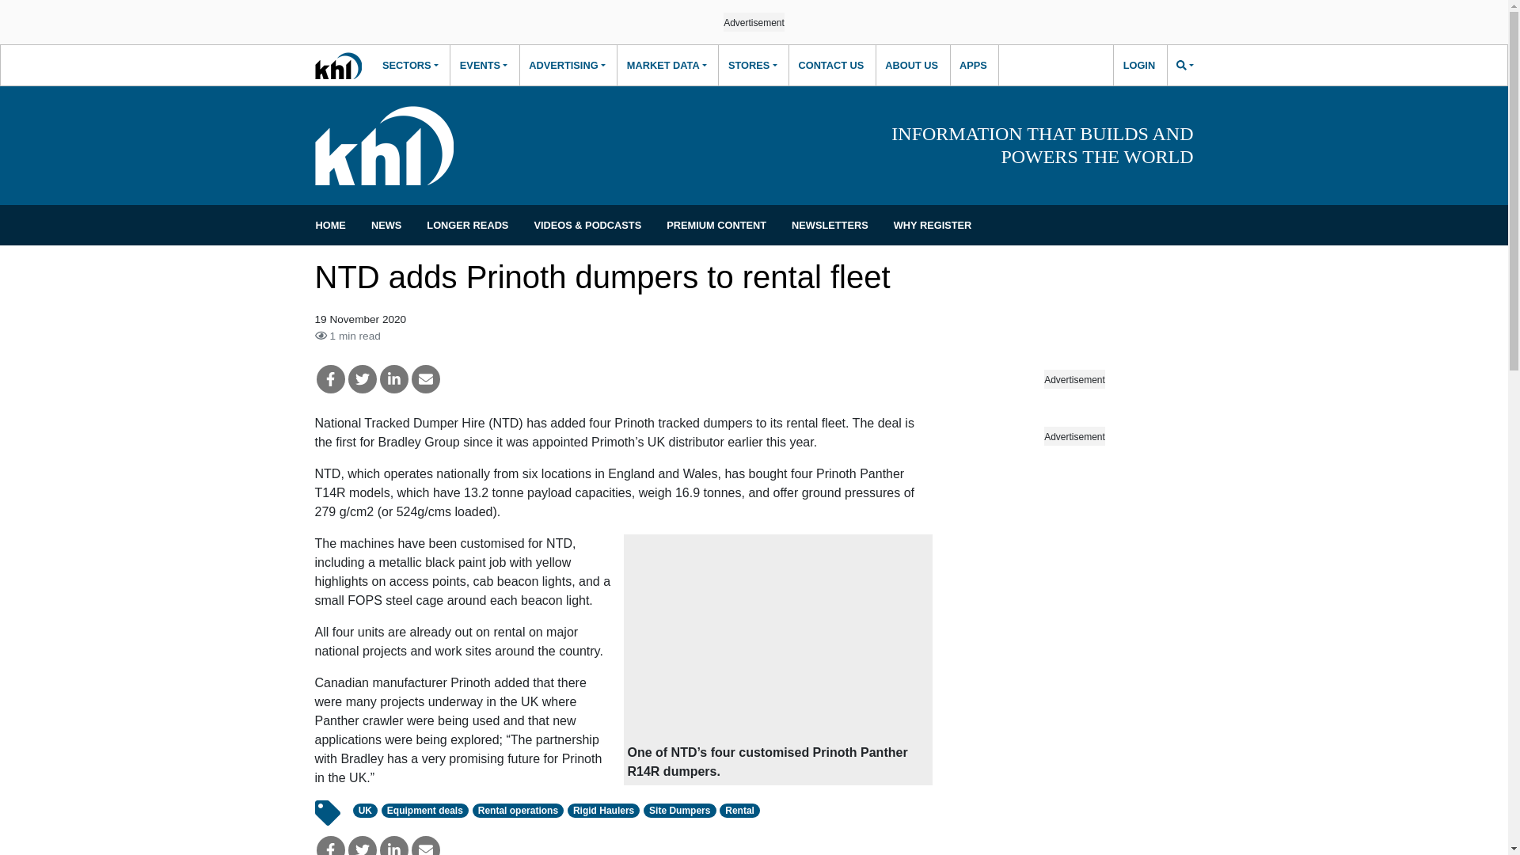 This screenshot has width=1520, height=855. What do you see at coordinates (426, 845) in the screenshot?
I see `Share this page via email` at bounding box center [426, 845].